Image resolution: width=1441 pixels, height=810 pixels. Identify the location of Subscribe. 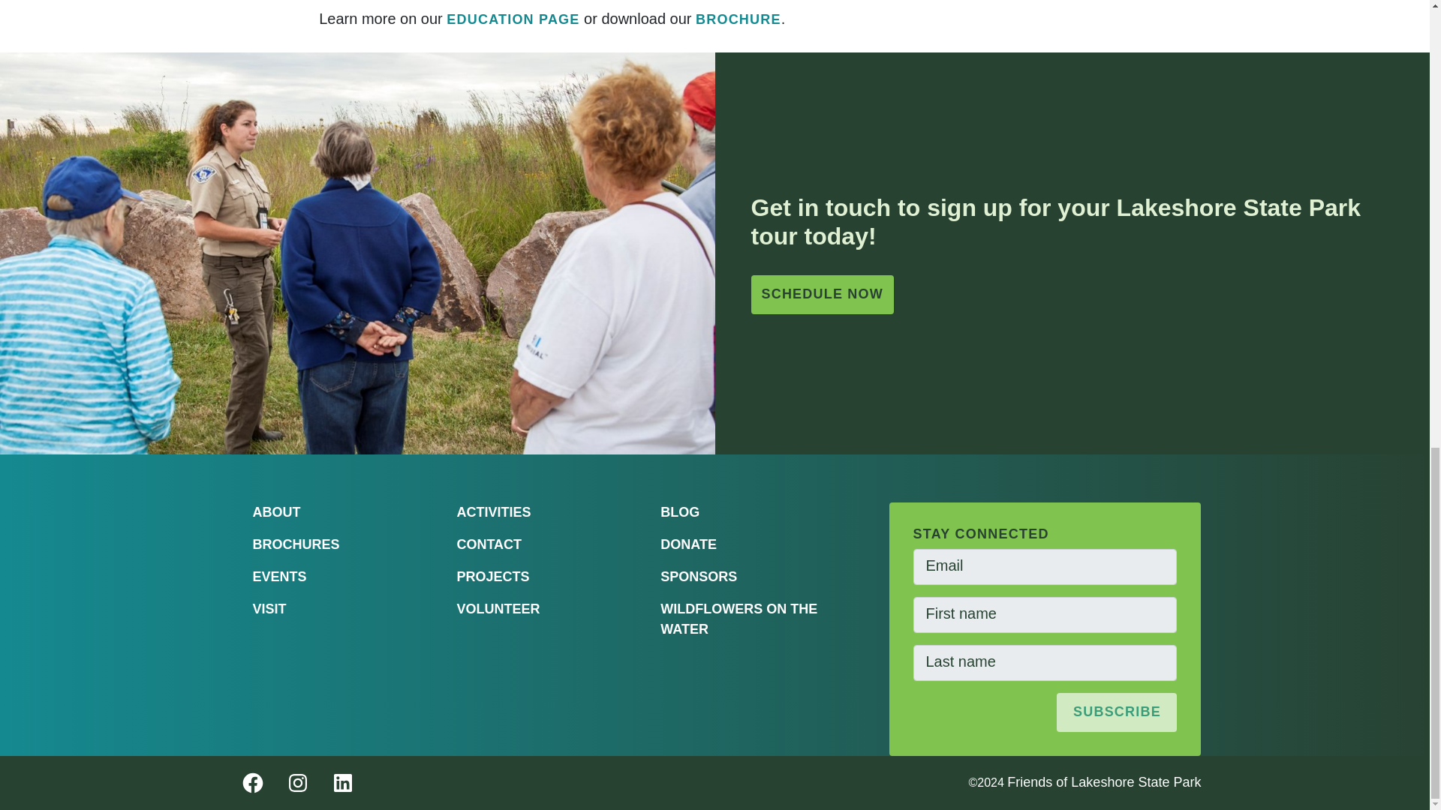
(1117, 712).